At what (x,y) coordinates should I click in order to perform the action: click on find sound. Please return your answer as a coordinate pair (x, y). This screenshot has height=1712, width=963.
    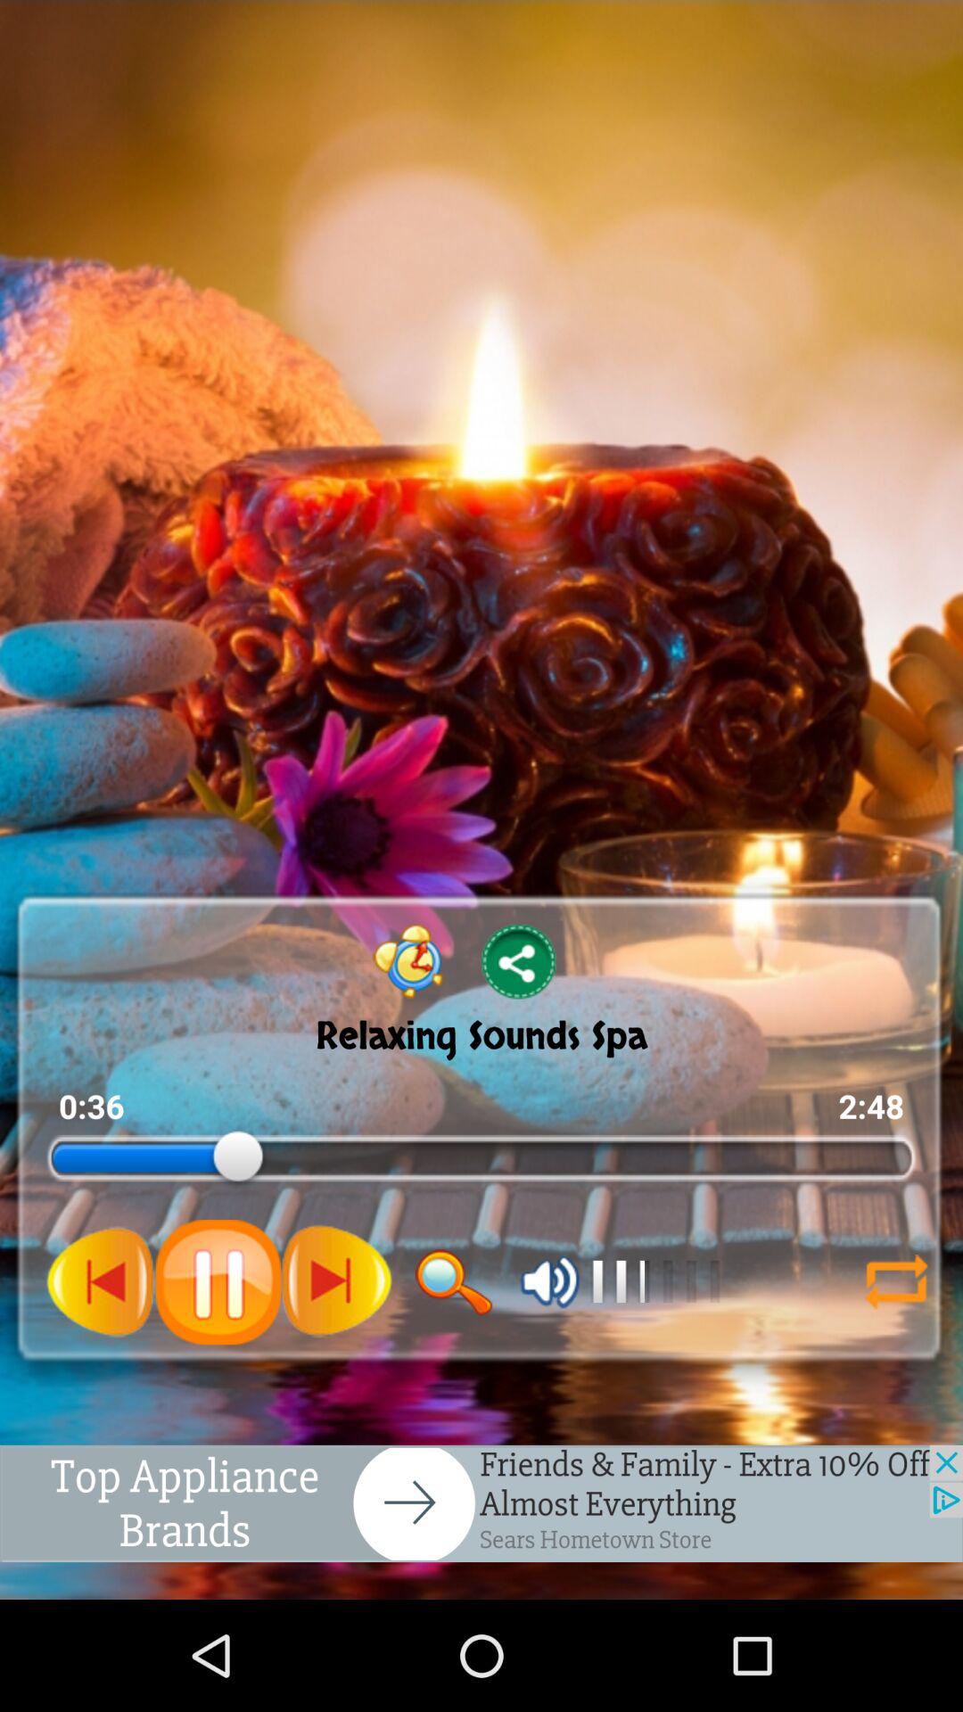
    Looking at the image, I should click on (454, 1282).